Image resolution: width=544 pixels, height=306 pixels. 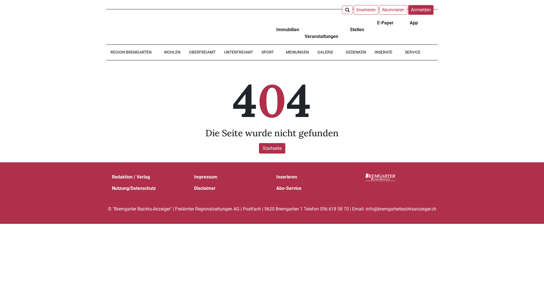 What do you see at coordinates (269, 52) in the screenshot?
I see `SPORT` at bounding box center [269, 52].